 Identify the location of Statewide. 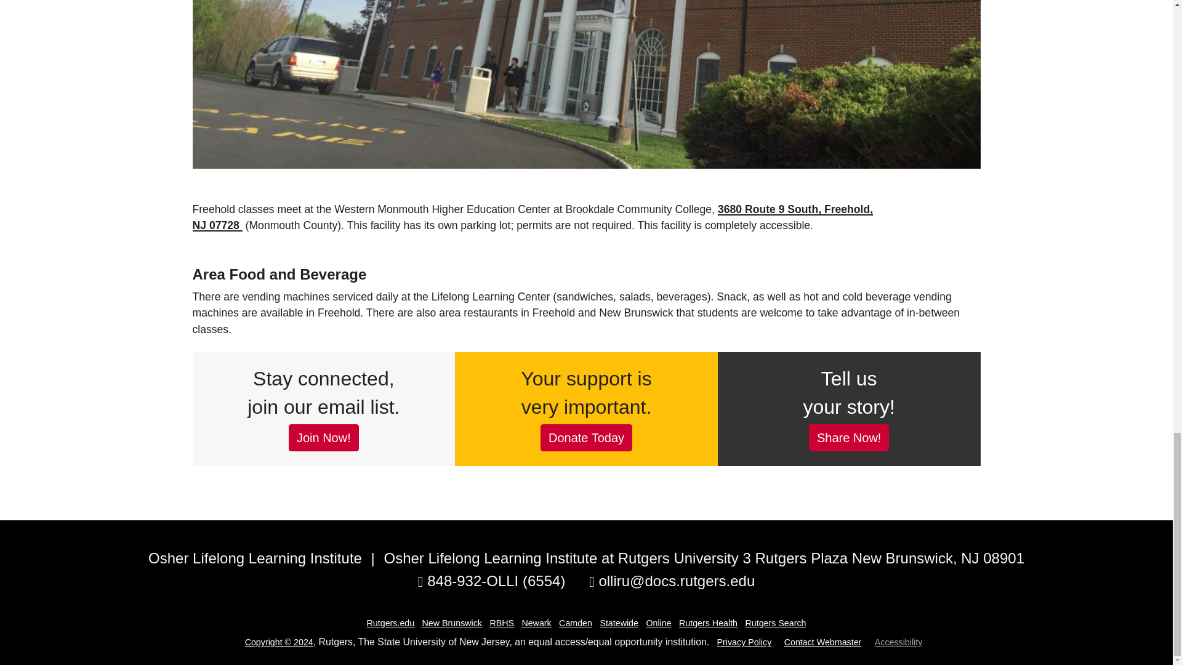
(618, 623).